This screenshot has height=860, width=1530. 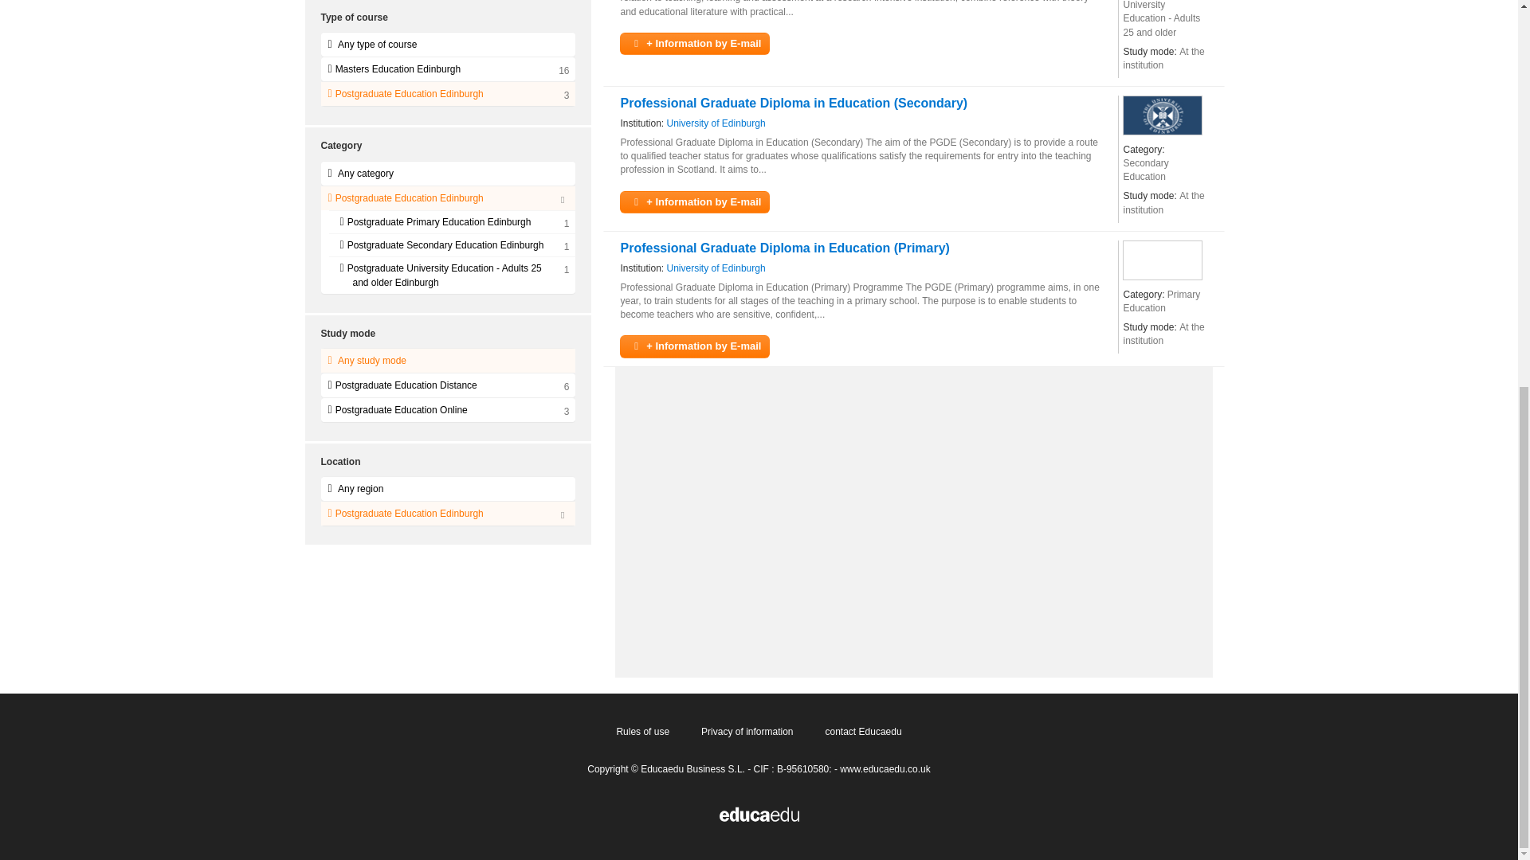 What do you see at coordinates (716, 268) in the screenshot?
I see `University of Edinburgh` at bounding box center [716, 268].